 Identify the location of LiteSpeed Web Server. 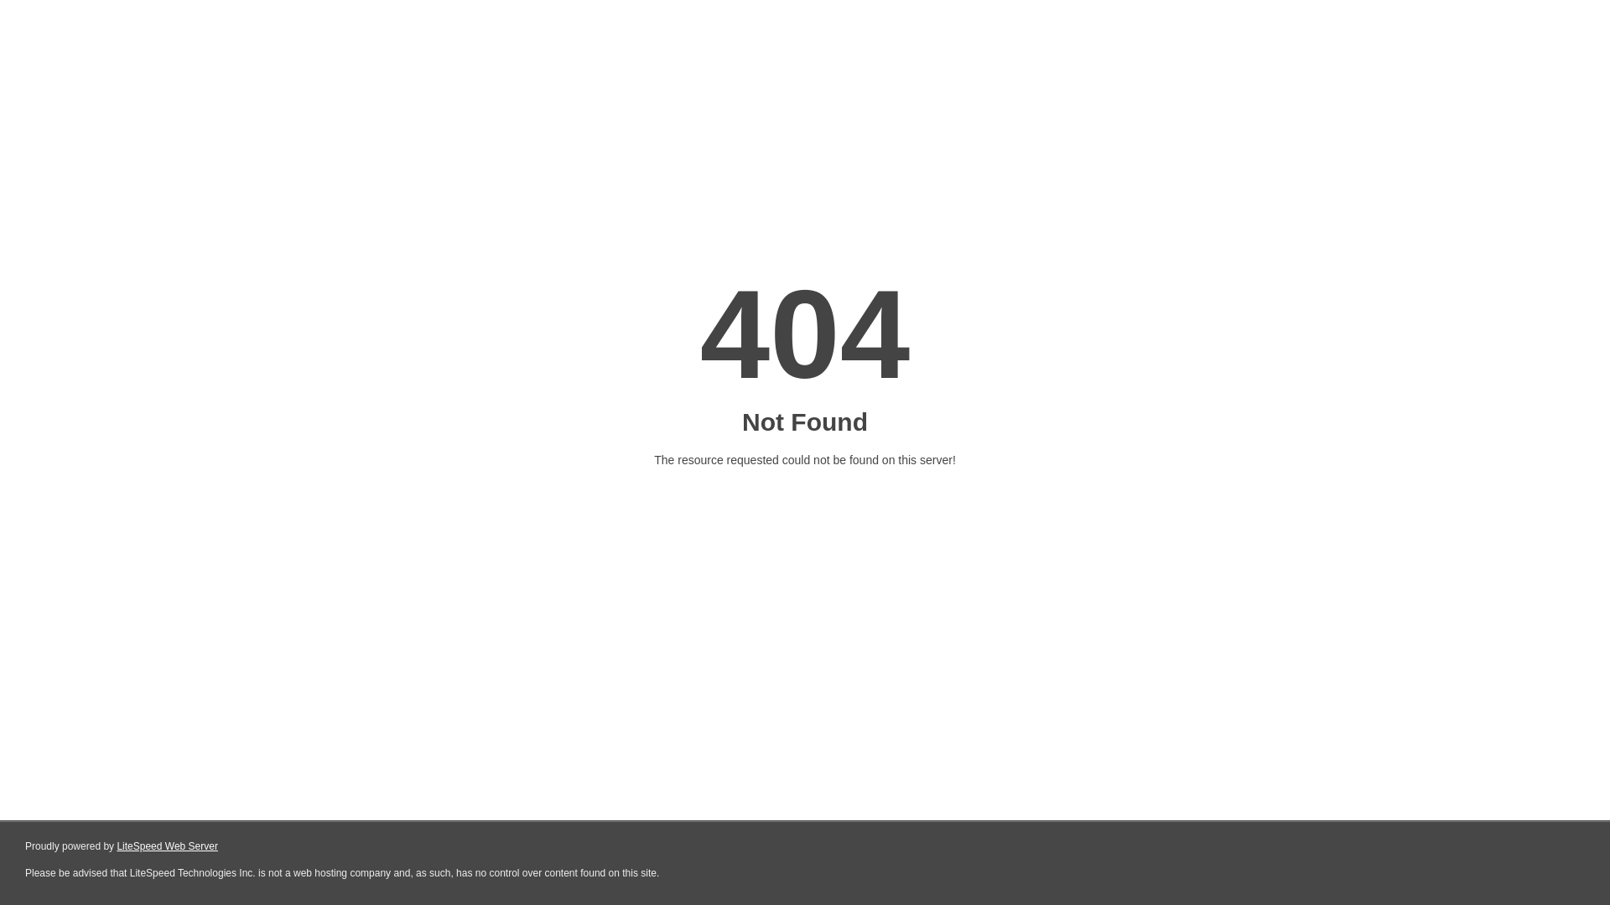
(168, 846).